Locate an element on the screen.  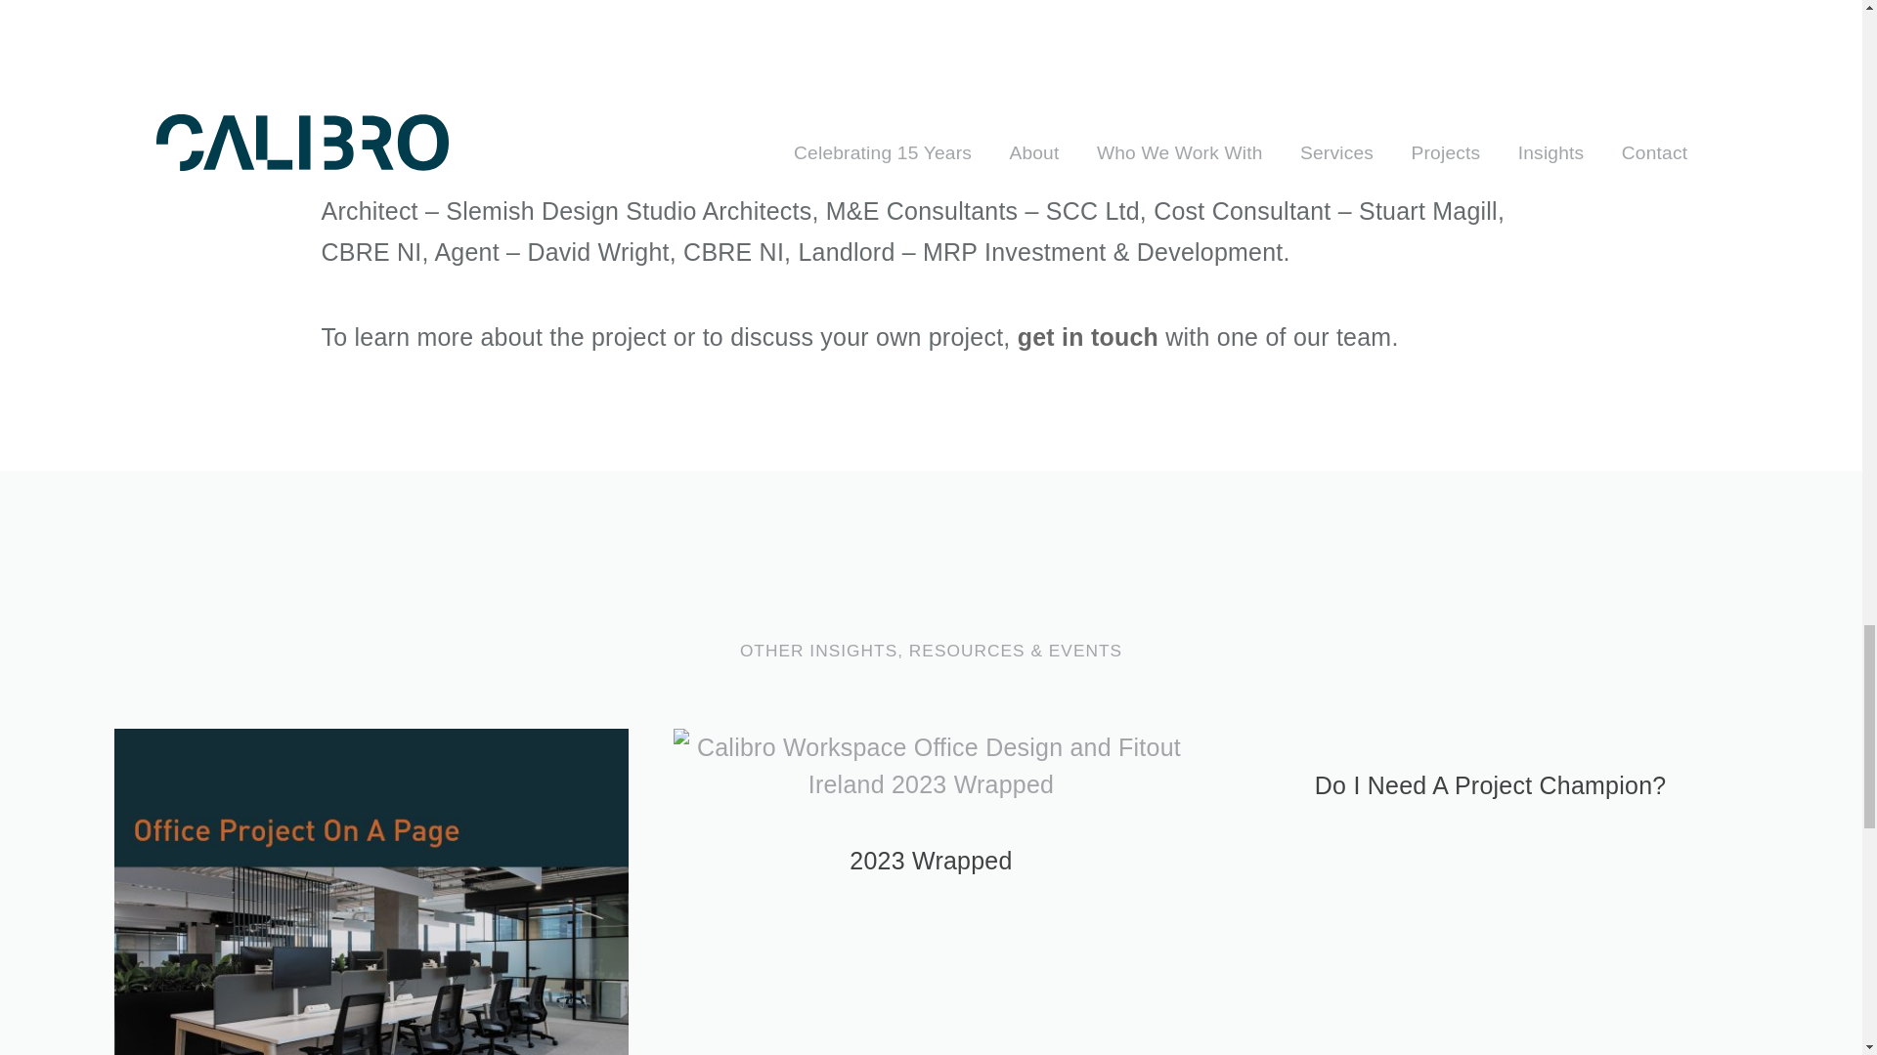
get in touch is located at coordinates (1087, 337).